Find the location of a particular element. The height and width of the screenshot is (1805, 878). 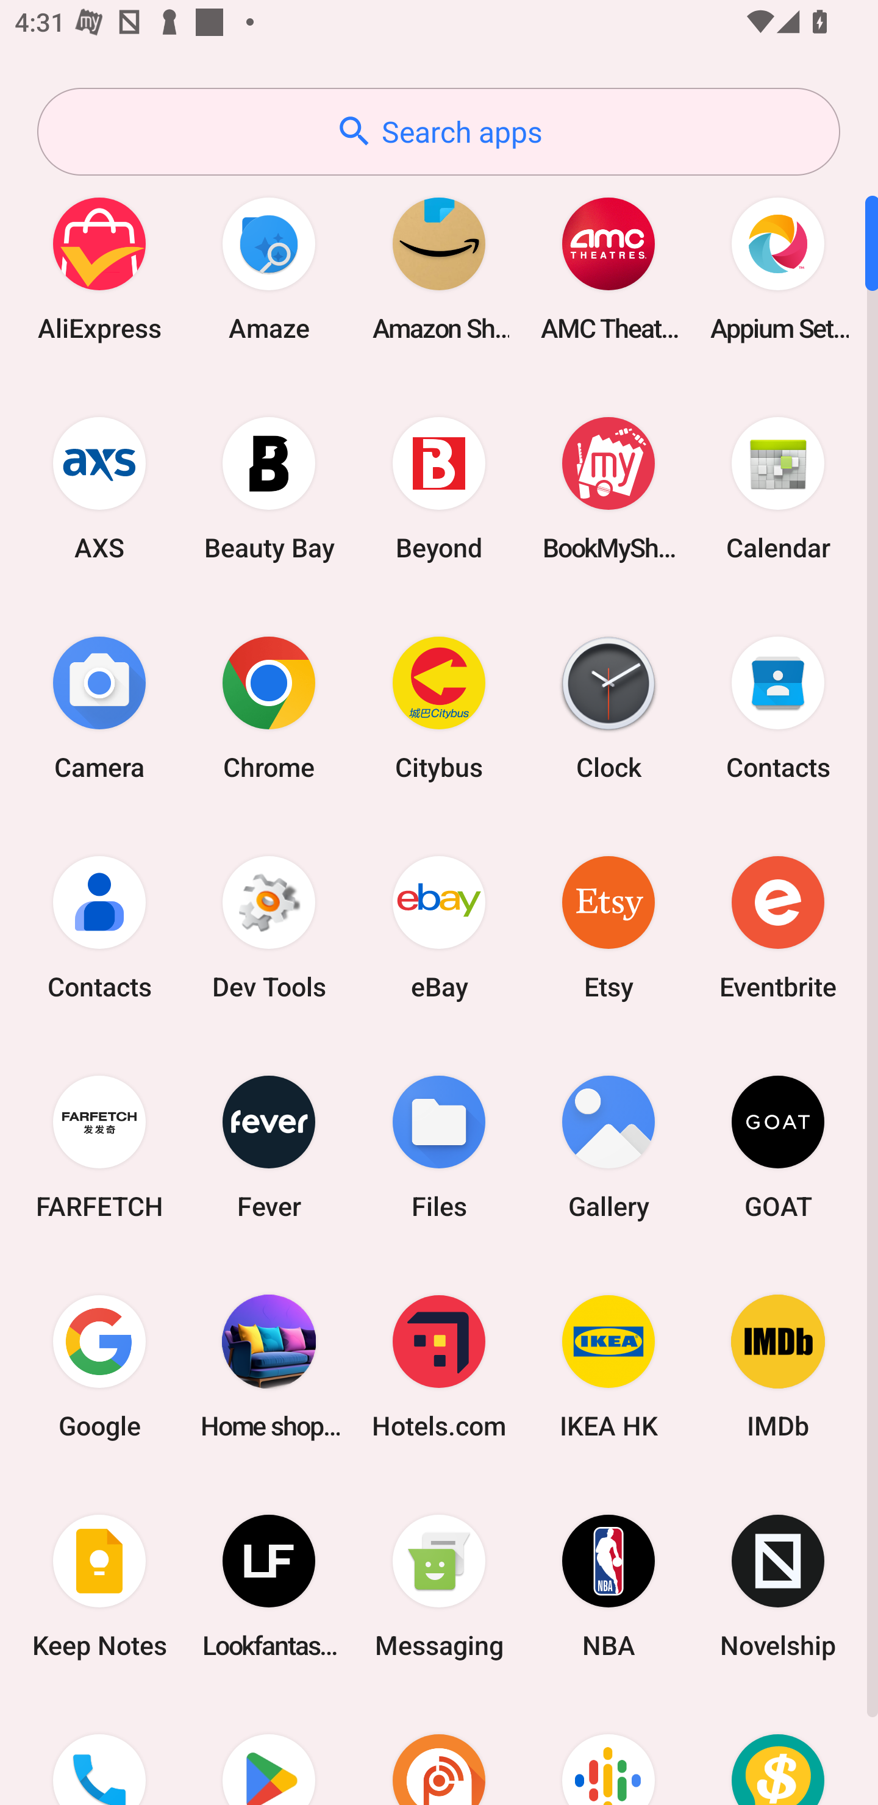

Amazon Shopping is located at coordinates (439, 268).